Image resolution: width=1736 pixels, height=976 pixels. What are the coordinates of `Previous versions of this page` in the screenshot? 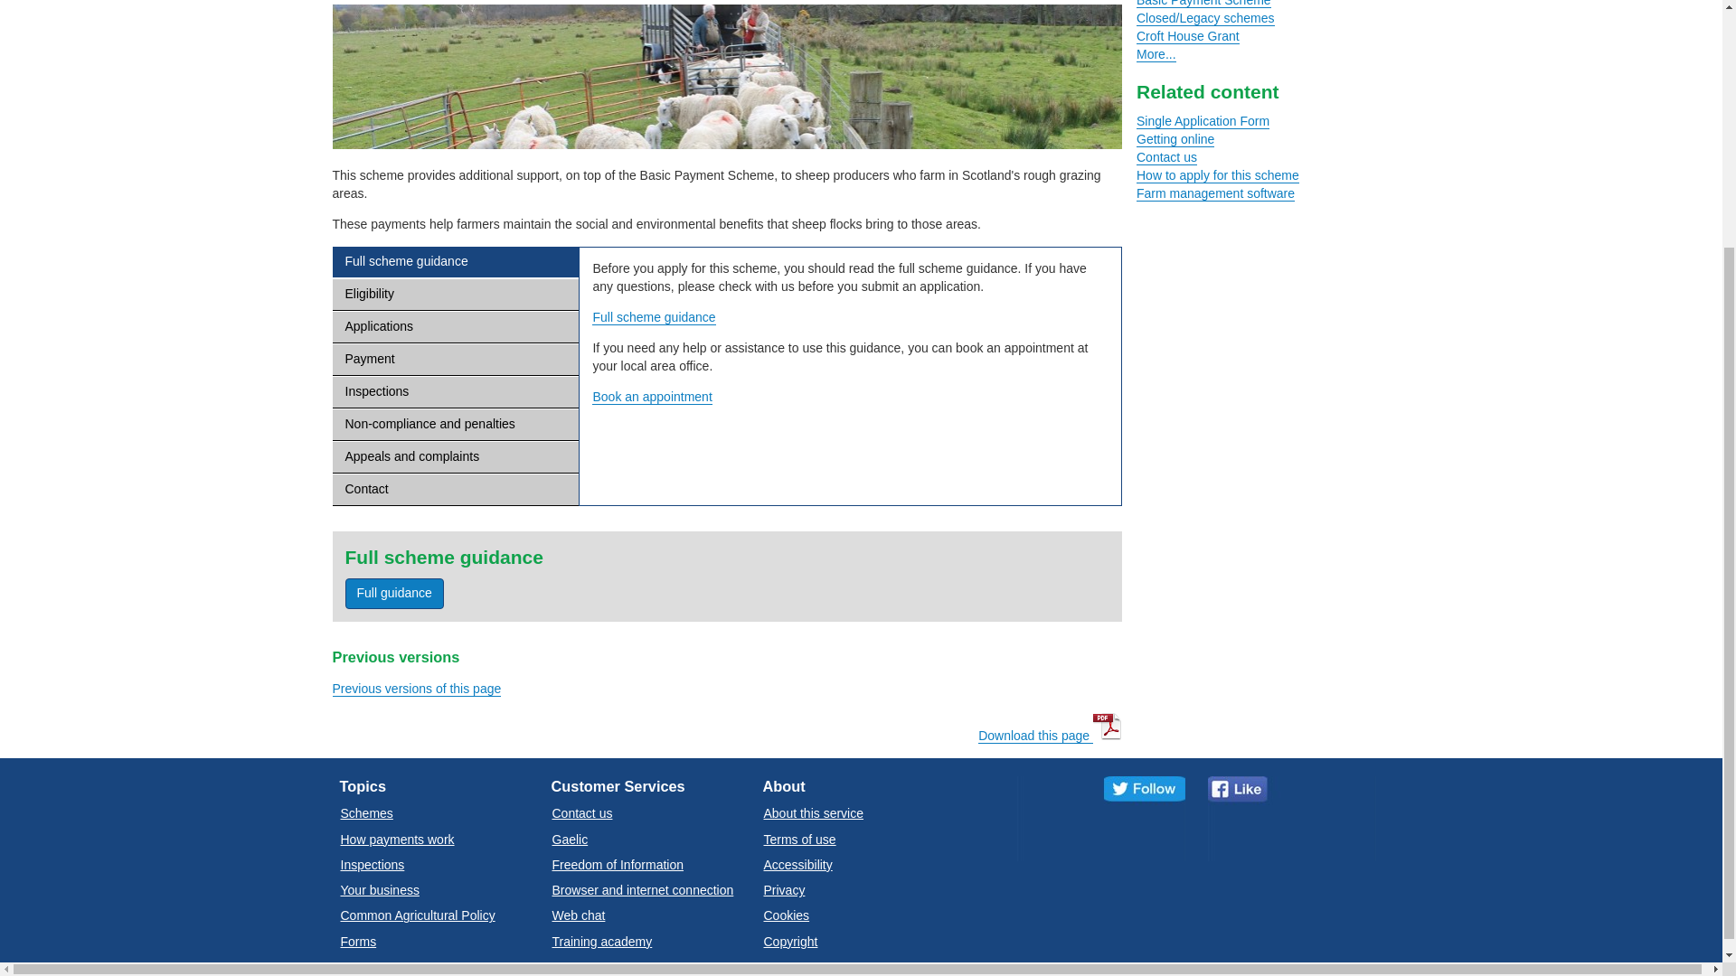 It's located at (417, 689).